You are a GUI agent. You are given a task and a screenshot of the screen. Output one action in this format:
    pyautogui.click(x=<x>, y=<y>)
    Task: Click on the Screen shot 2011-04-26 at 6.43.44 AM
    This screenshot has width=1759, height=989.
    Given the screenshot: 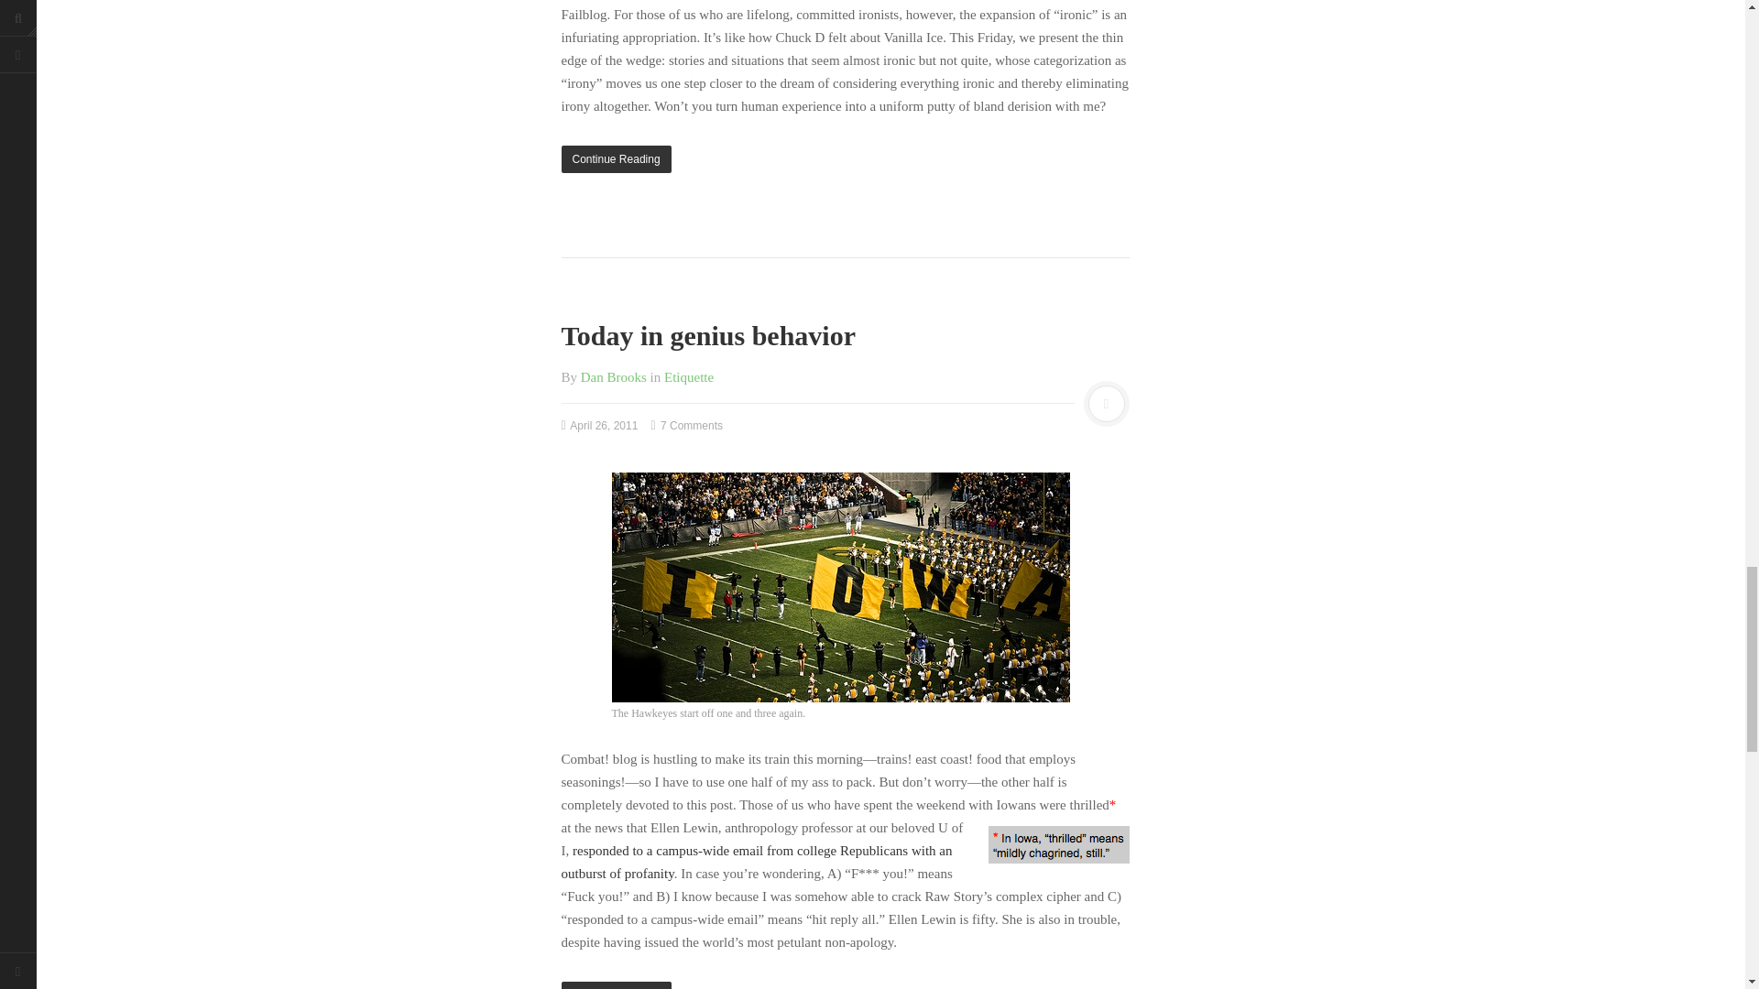 What is the action you would take?
    pyautogui.click(x=1057, y=844)
    